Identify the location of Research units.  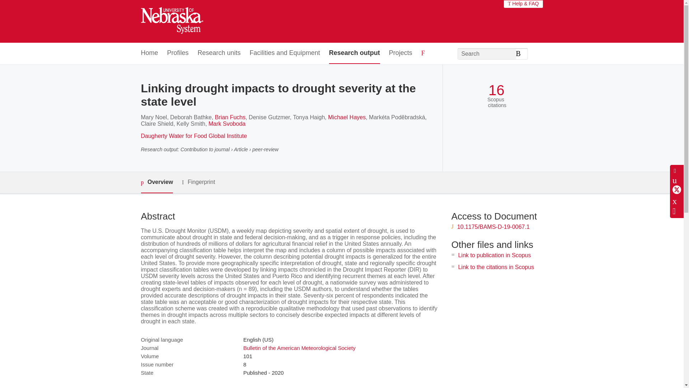
(219, 53).